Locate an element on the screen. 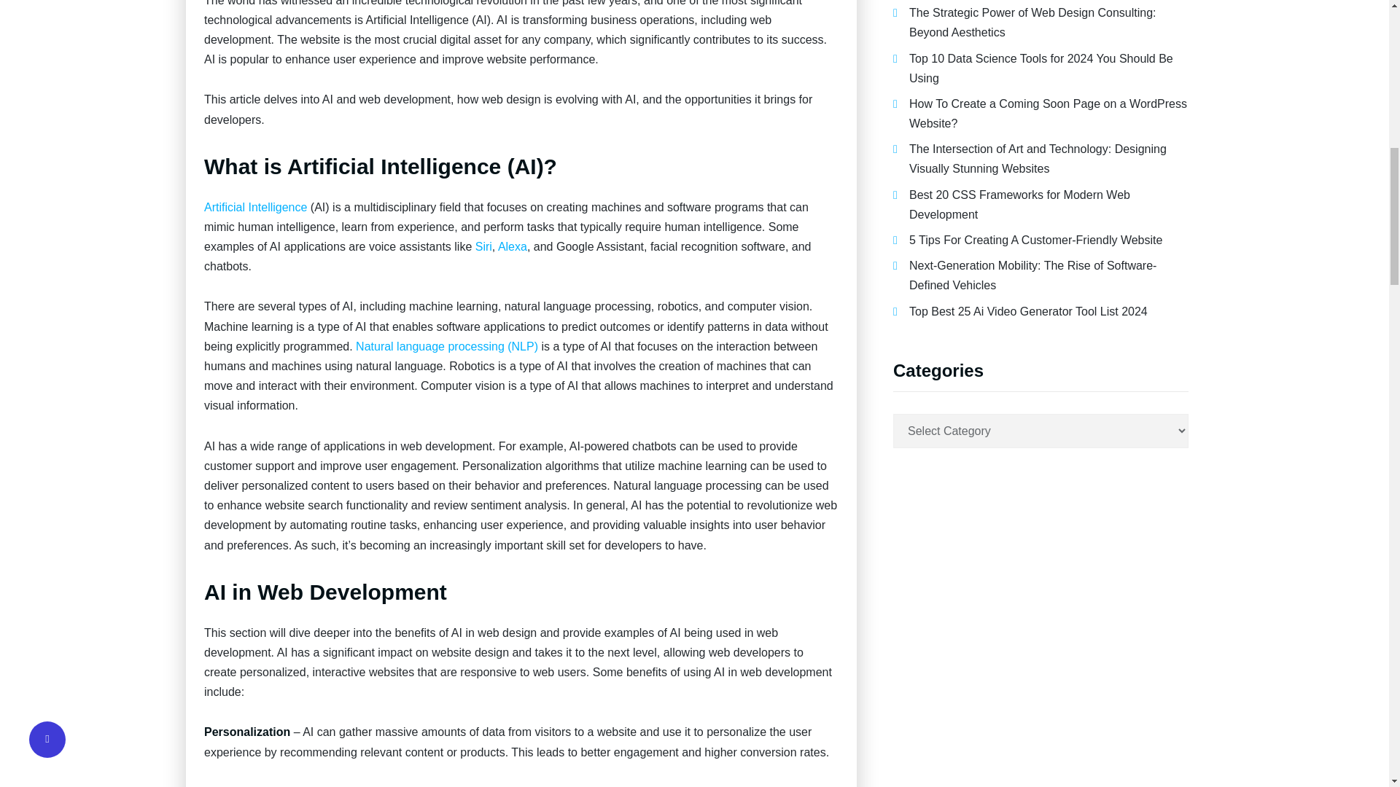  Top 10 Data Science Tools for 2024 You Should Be Using is located at coordinates (1041, 68).